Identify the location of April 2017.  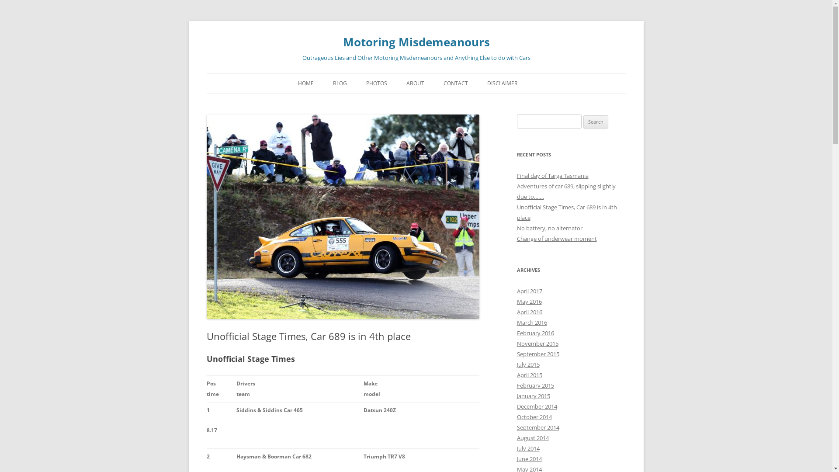
(529, 291).